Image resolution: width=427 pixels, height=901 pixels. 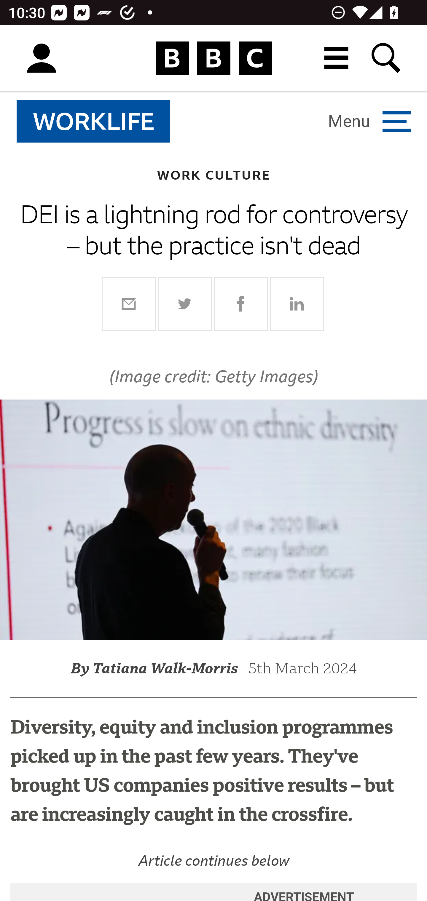 What do you see at coordinates (387, 58) in the screenshot?
I see `Search BBC` at bounding box center [387, 58].